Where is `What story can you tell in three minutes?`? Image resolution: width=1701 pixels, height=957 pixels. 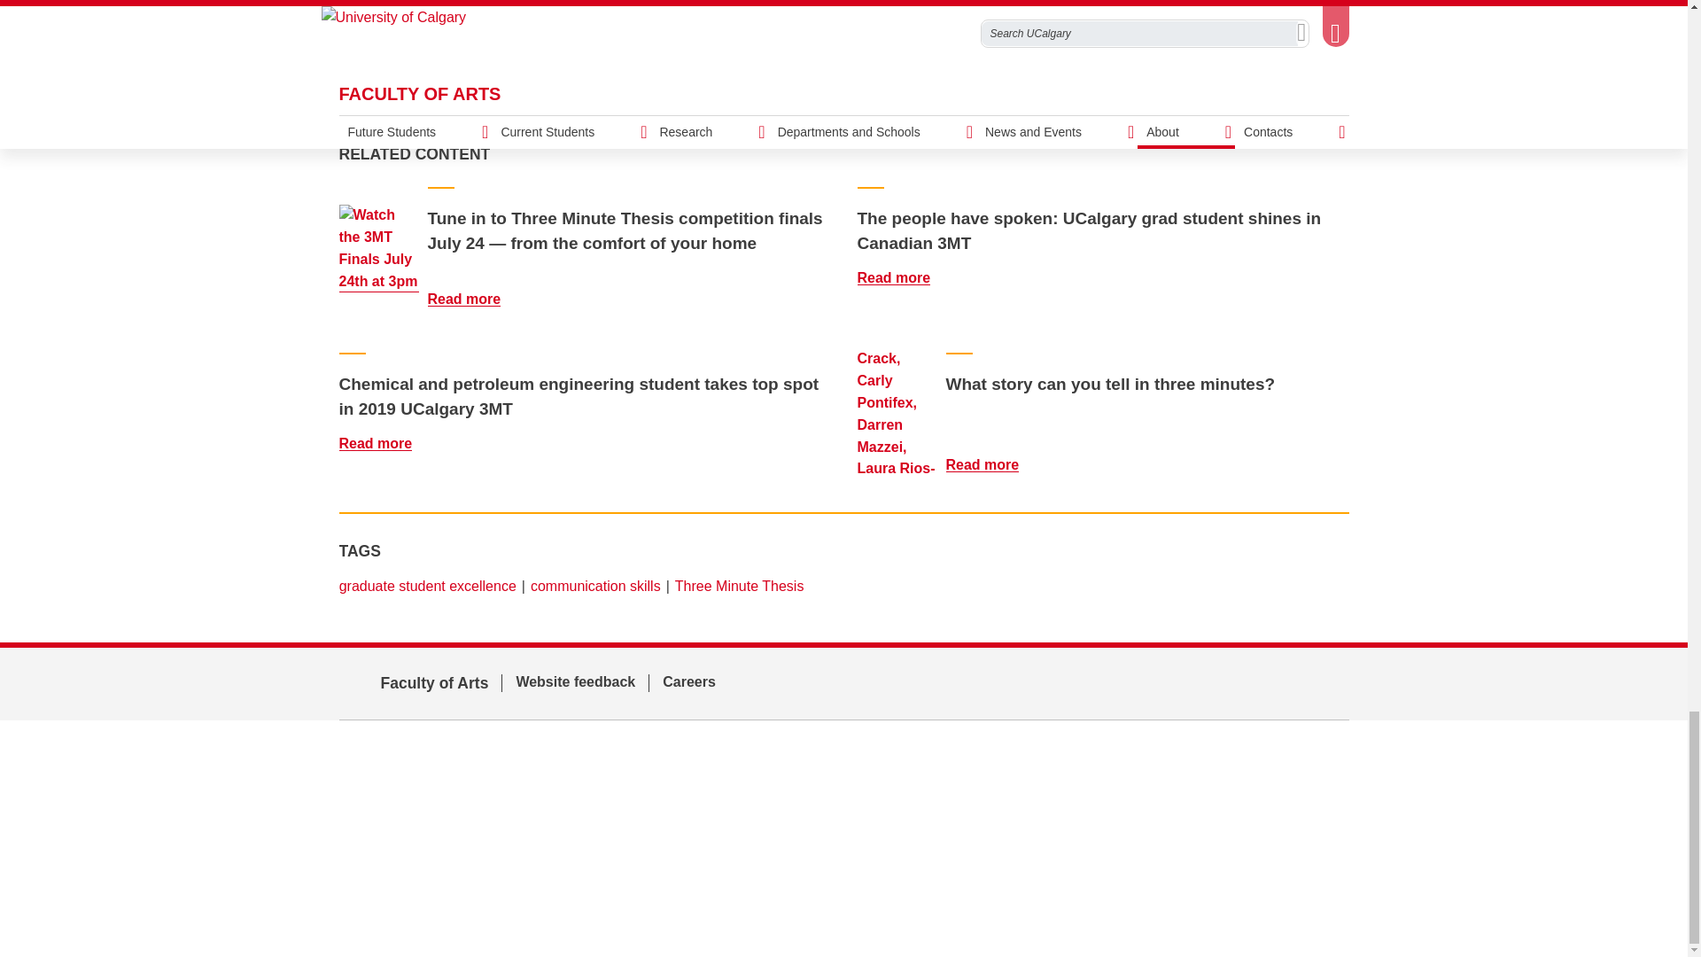
What story can you tell in three minutes? is located at coordinates (993, 464).